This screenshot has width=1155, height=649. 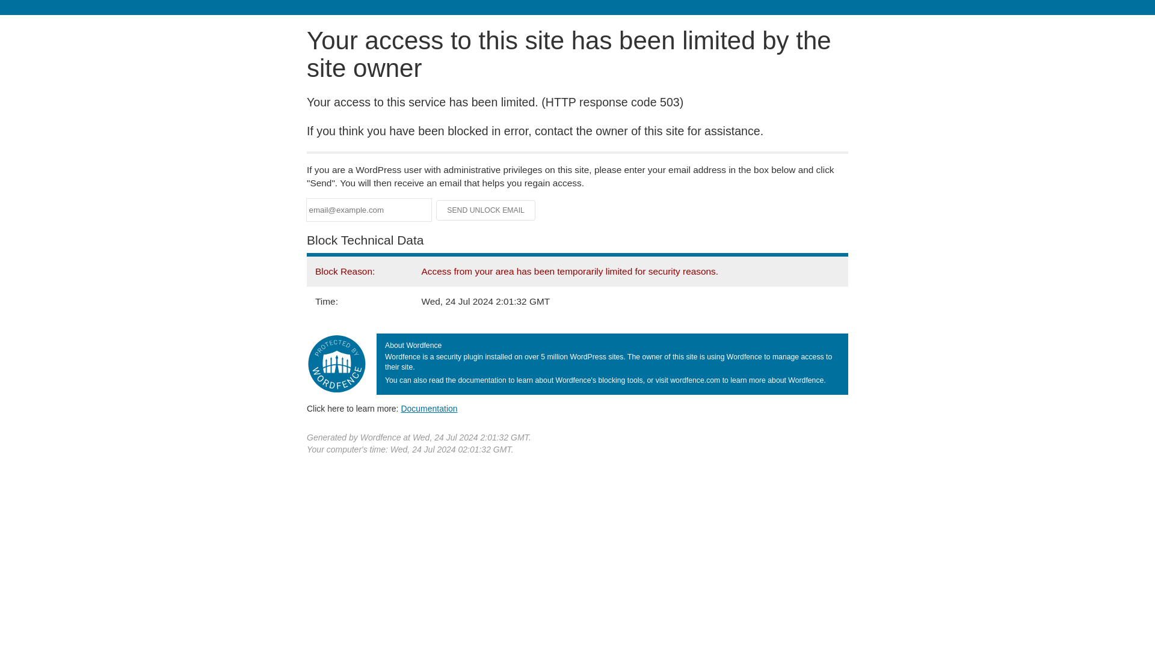 I want to click on Documentation, so click(x=429, y=408).